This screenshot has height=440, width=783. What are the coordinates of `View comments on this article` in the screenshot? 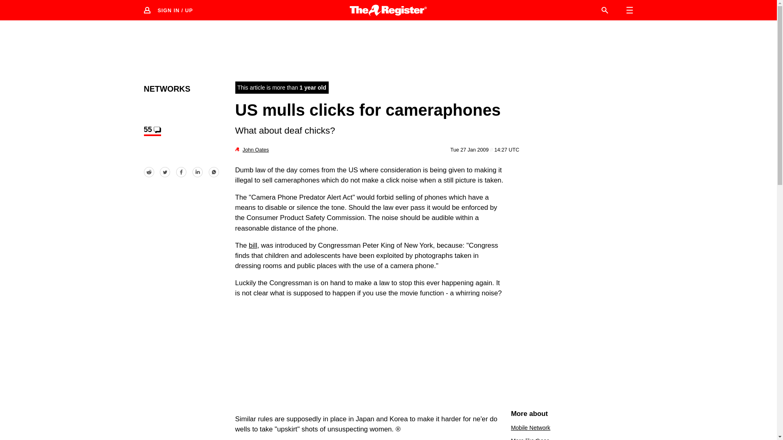 It's located at (152, 130).